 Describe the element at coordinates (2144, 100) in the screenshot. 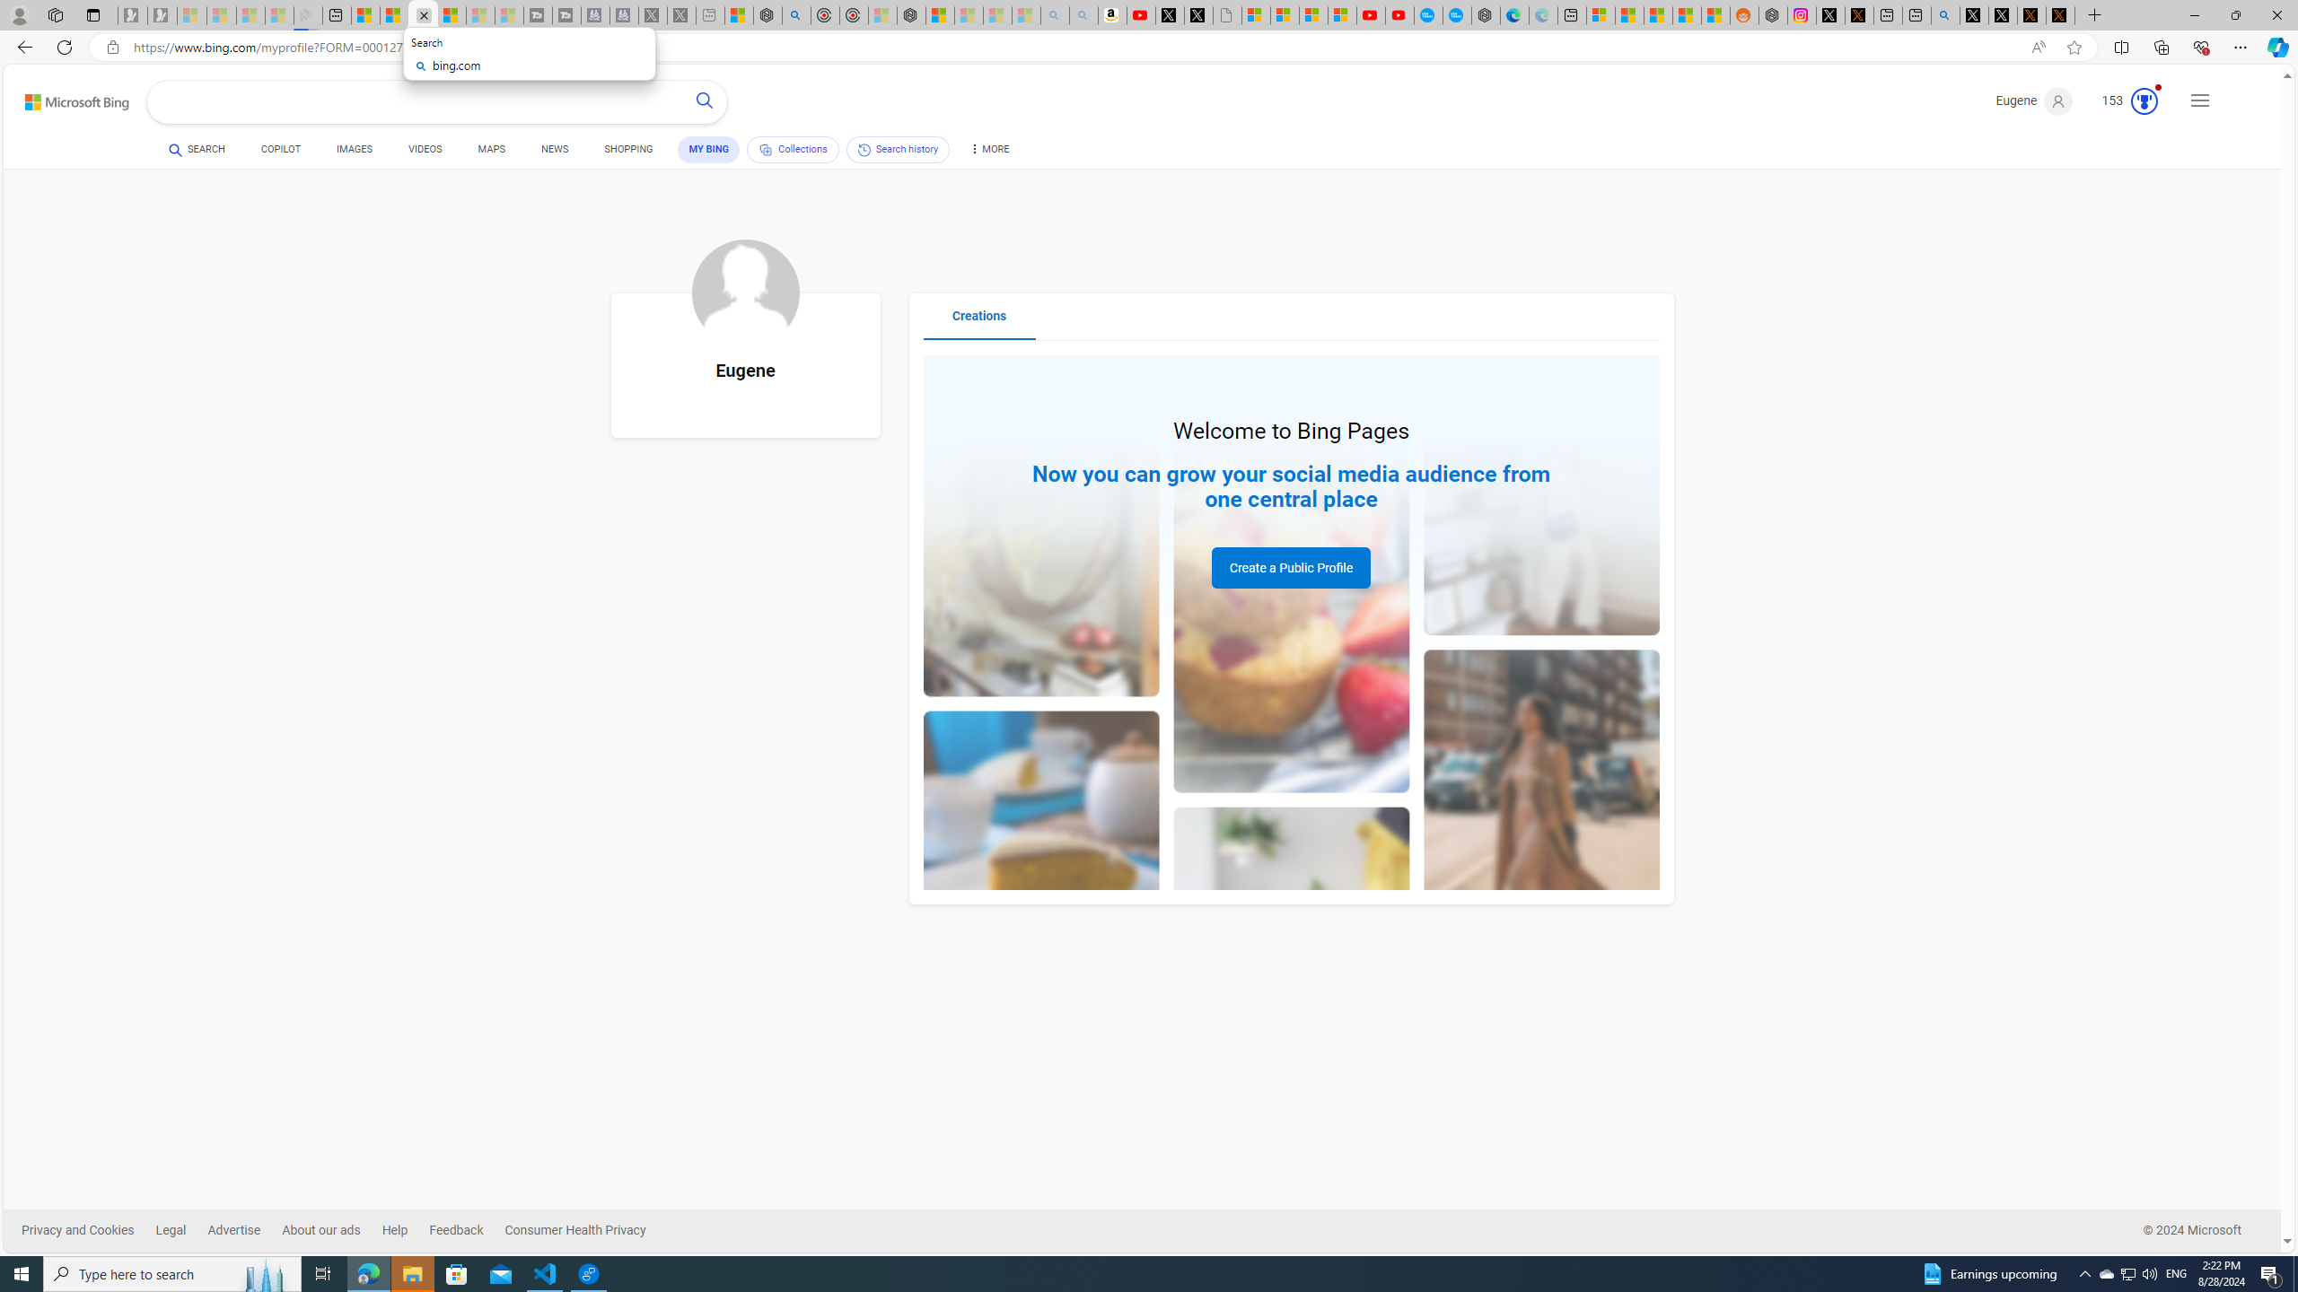

I see `Class: medal-circled` at that location.